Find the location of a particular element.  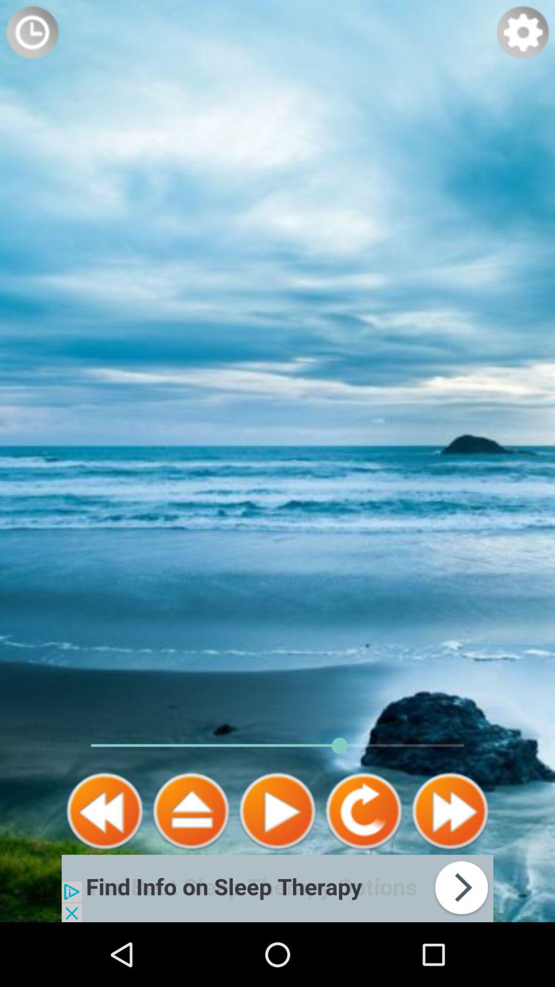

go to app settings is located at coordinates (523, 32).